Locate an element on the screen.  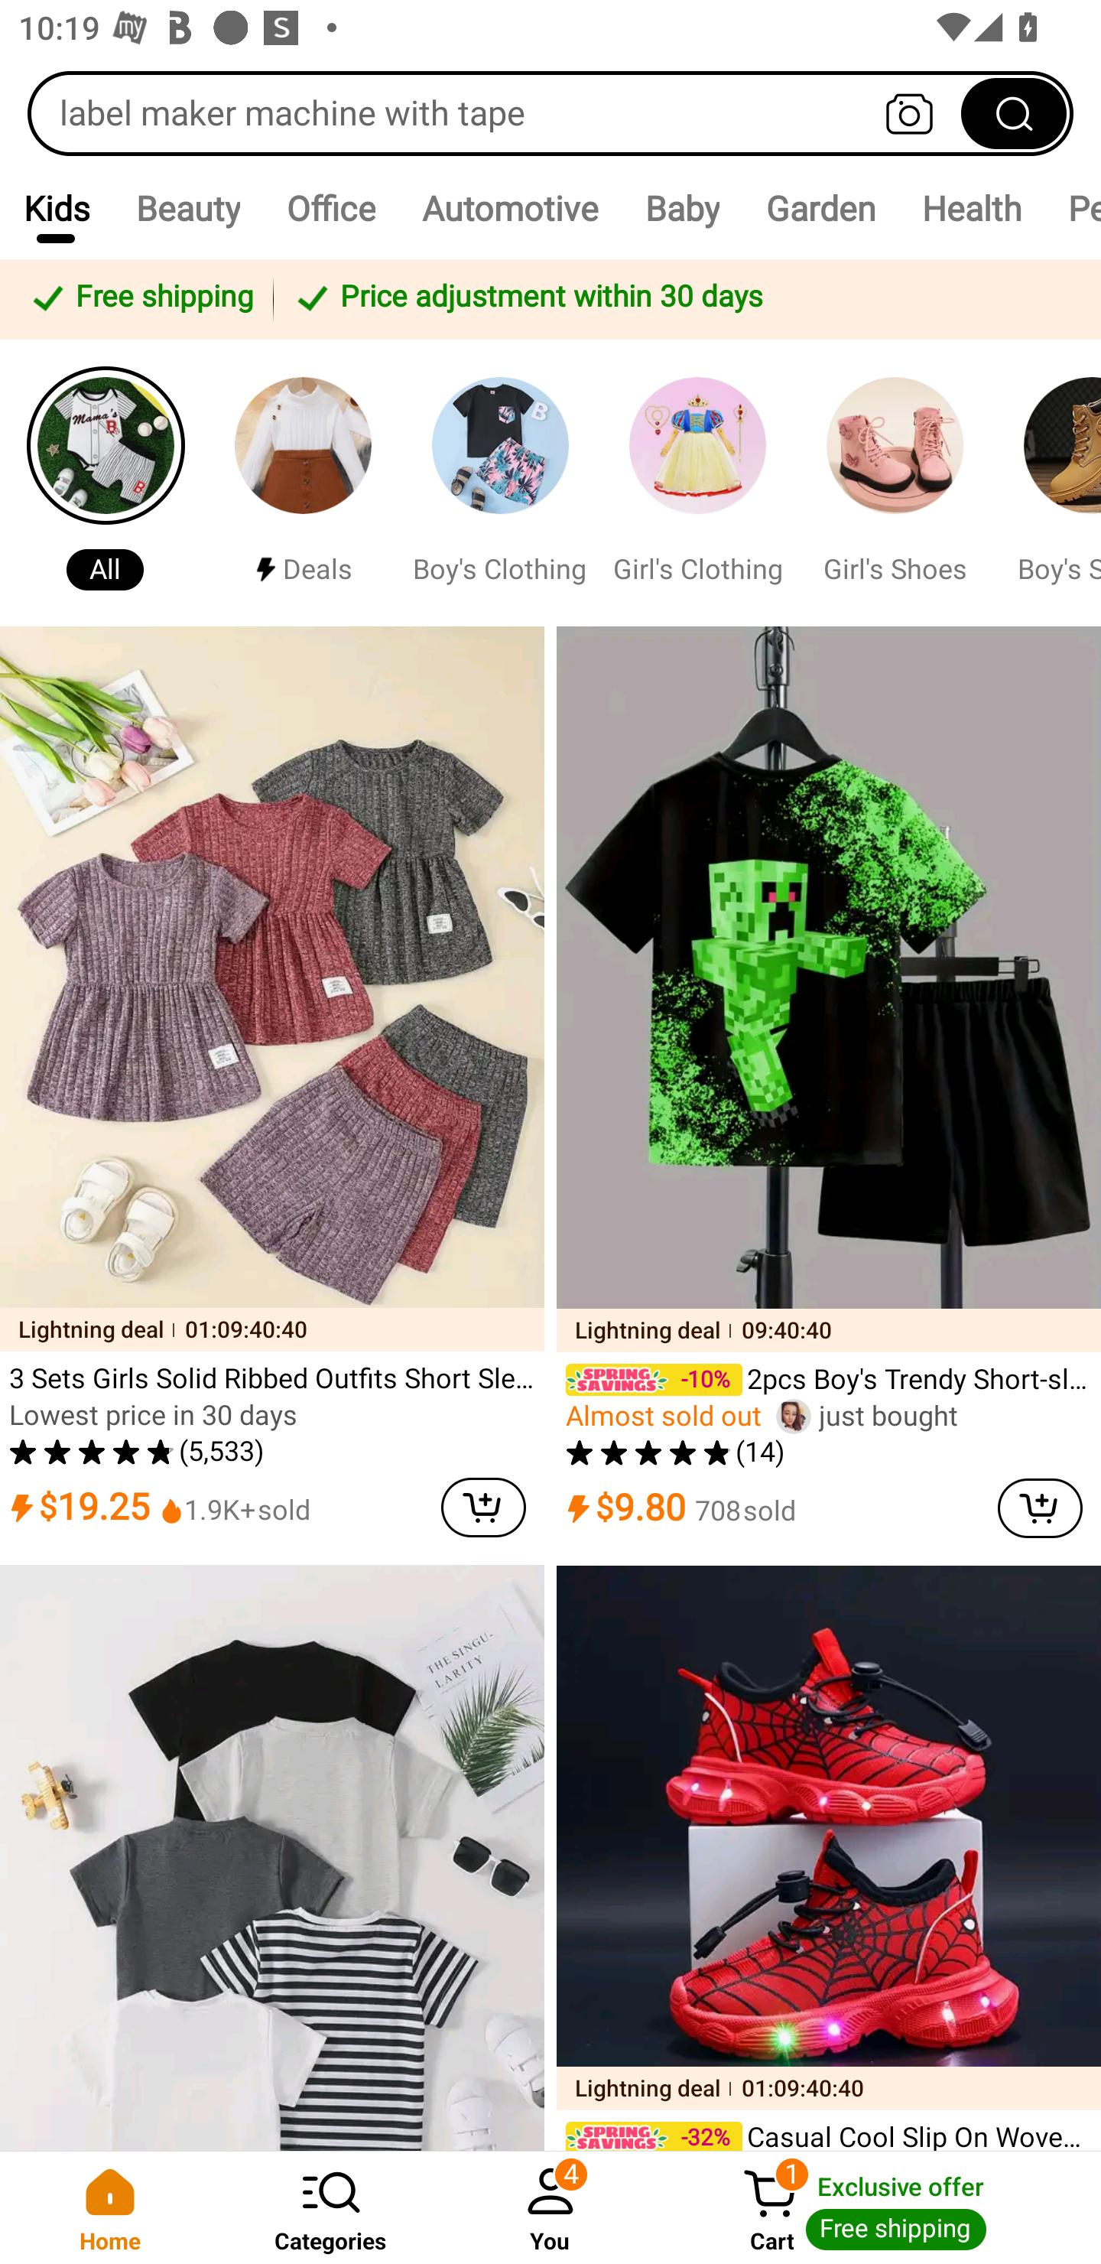
cart delete is located at coordinates (1040, 1507).